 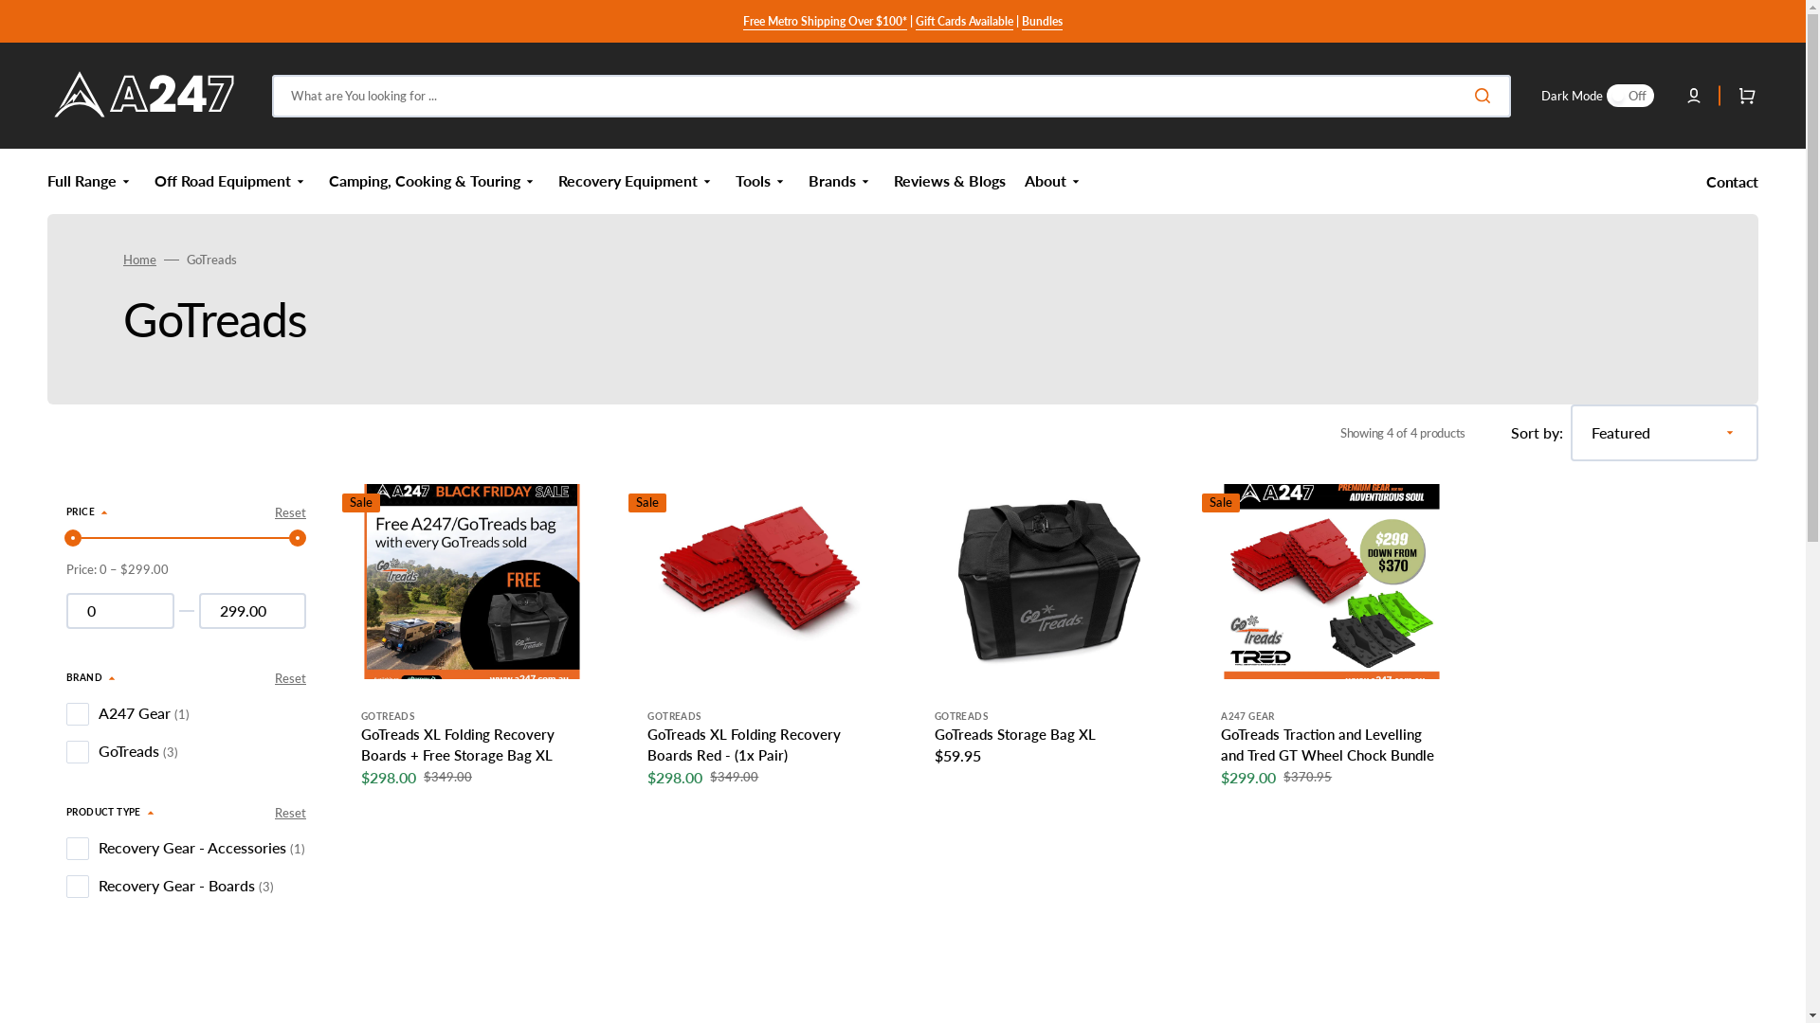 I want to click on Free Metro Shipping Over $100*, so click(x=825, y=21).